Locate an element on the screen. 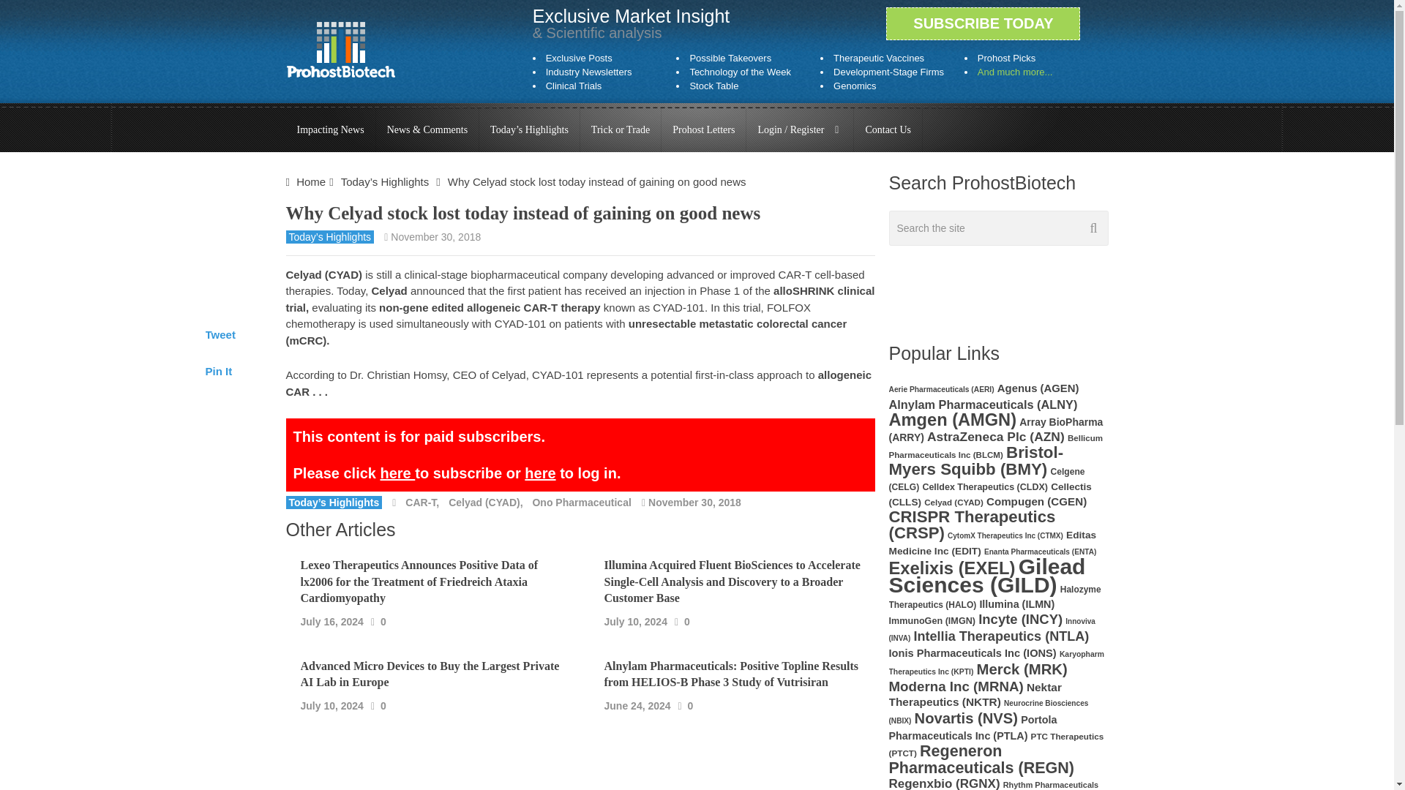 This screenshot has width=1405, height=790. Tweet is located at coordinates (220, 334).